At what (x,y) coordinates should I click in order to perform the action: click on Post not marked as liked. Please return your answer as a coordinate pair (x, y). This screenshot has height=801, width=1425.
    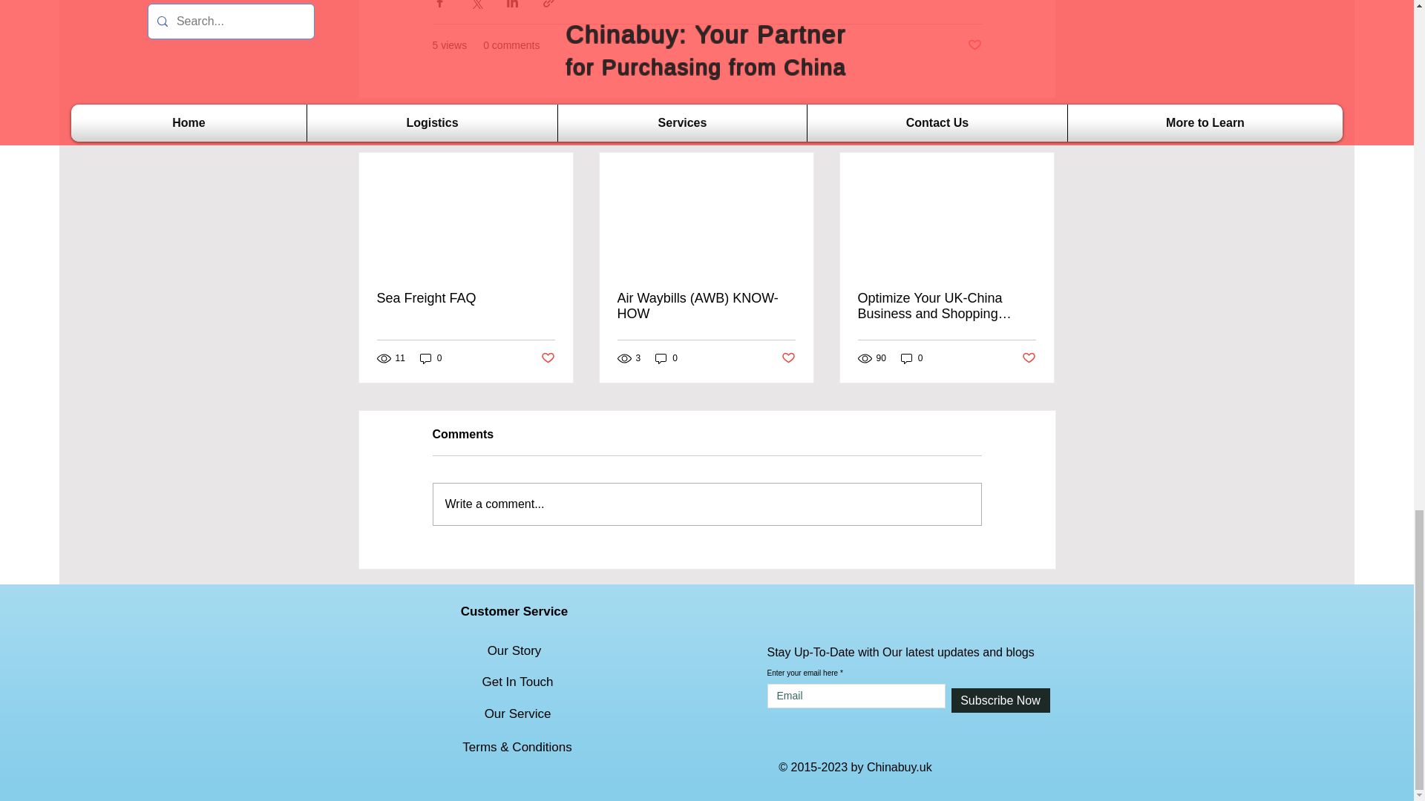
    Looking at the image, I should click on (546, 357).